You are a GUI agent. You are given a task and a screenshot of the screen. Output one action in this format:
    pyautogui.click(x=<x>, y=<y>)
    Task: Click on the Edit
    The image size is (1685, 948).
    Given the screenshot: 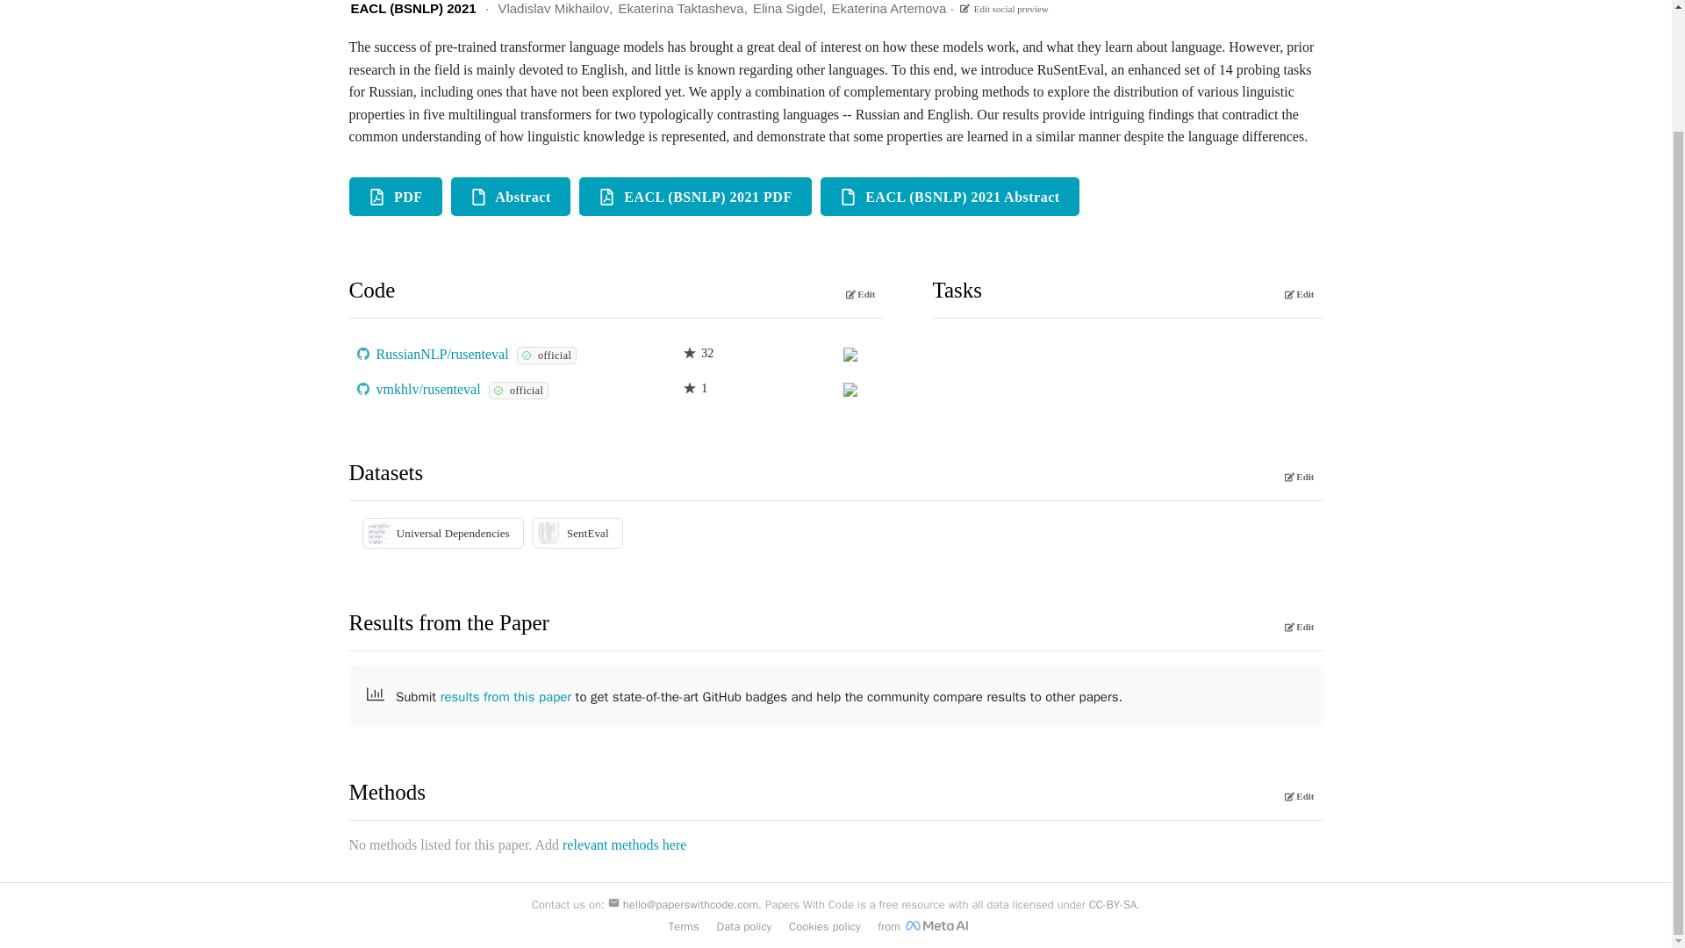 What is the action you would take?
    pyautogui.click(x=861, y=293)
    